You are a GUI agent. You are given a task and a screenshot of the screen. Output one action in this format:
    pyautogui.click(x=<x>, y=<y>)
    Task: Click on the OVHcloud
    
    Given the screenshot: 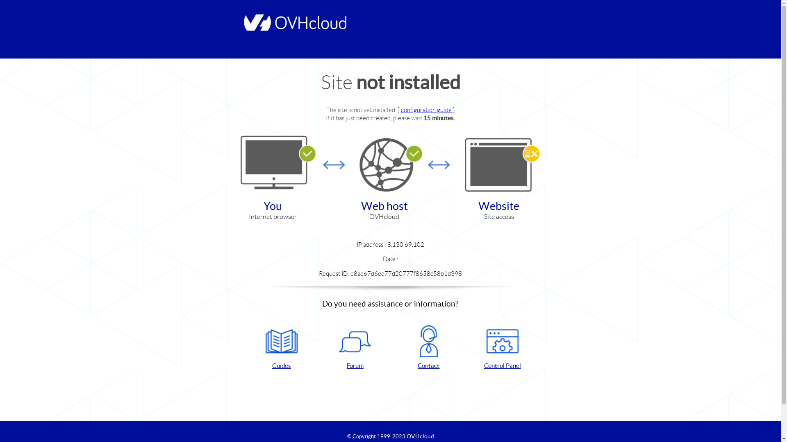 What is the action you would take?
    pyautogui.click(x=421, y=436)
    